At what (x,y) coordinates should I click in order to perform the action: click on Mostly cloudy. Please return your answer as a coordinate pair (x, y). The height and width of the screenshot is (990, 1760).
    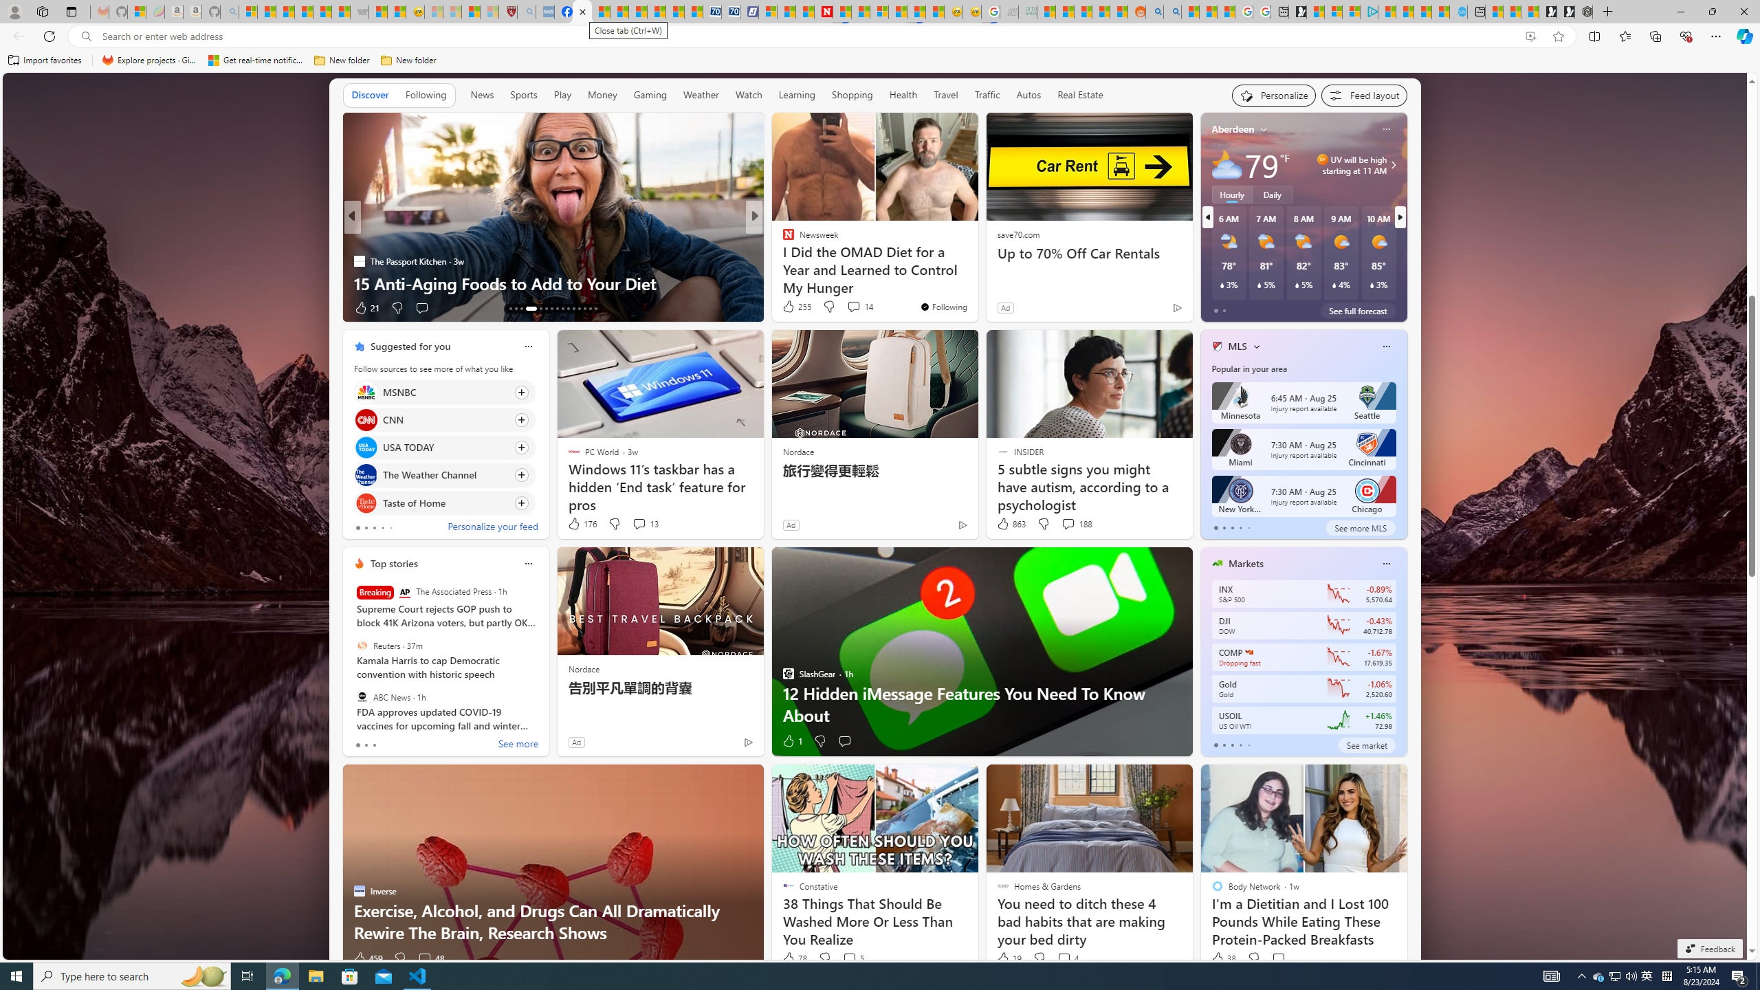
    Looking at the image, I should click on (1226, 165).